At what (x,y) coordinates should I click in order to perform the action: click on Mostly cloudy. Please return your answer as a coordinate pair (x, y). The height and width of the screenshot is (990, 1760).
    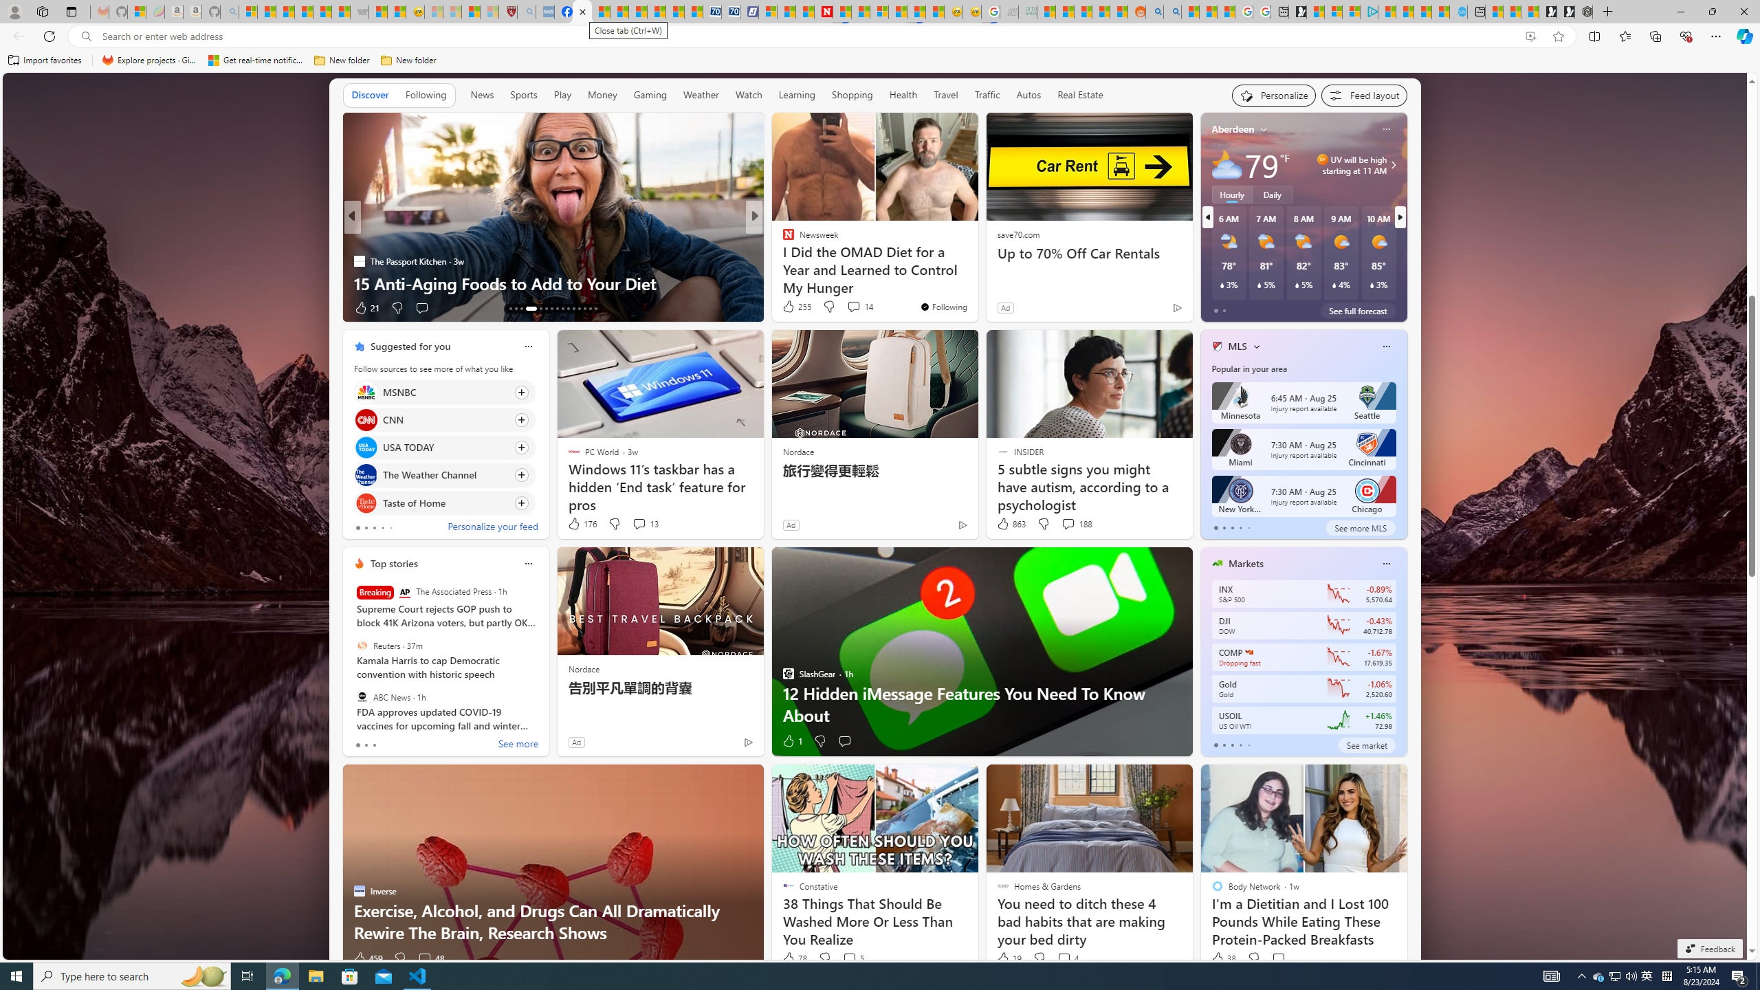
    Looking at the image, I should click on (1226, 165).